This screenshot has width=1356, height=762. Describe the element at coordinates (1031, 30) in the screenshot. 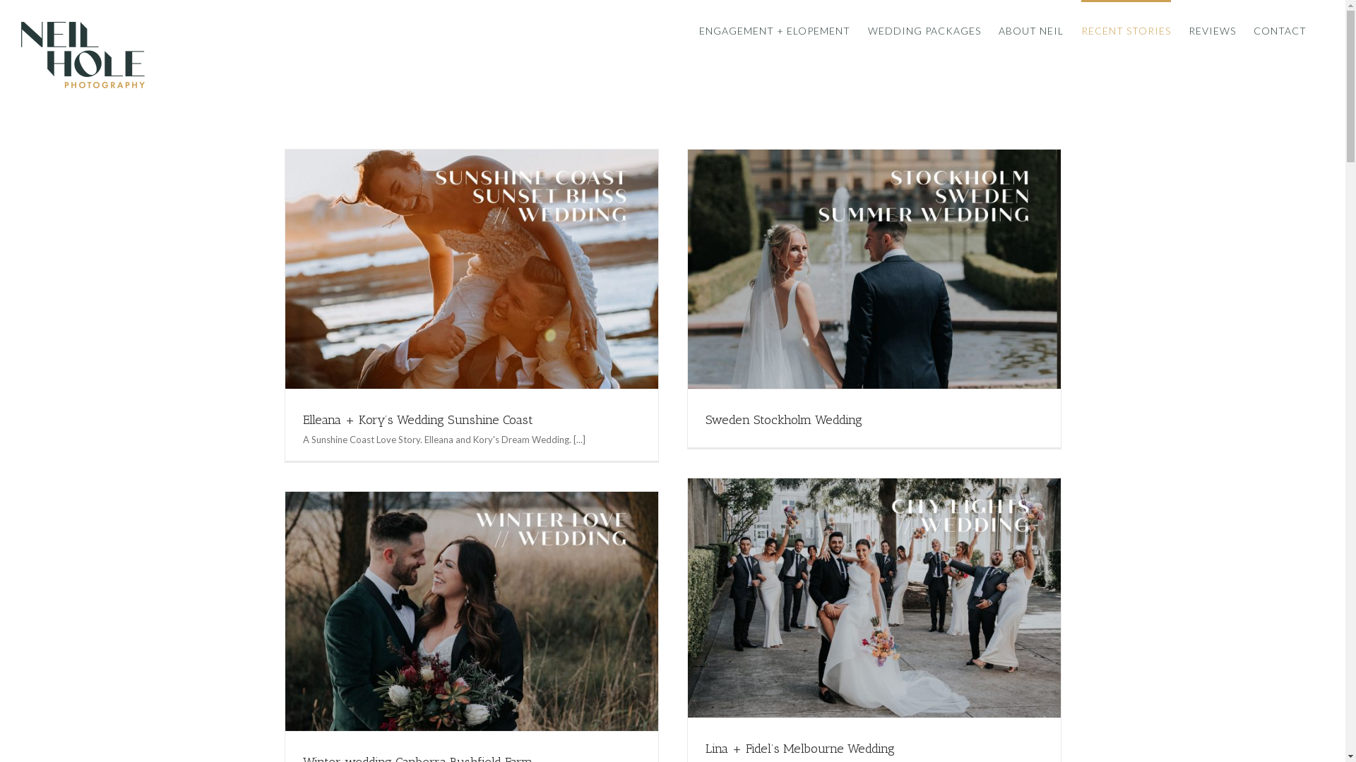

I see `ABOUT NEIL` at that location.